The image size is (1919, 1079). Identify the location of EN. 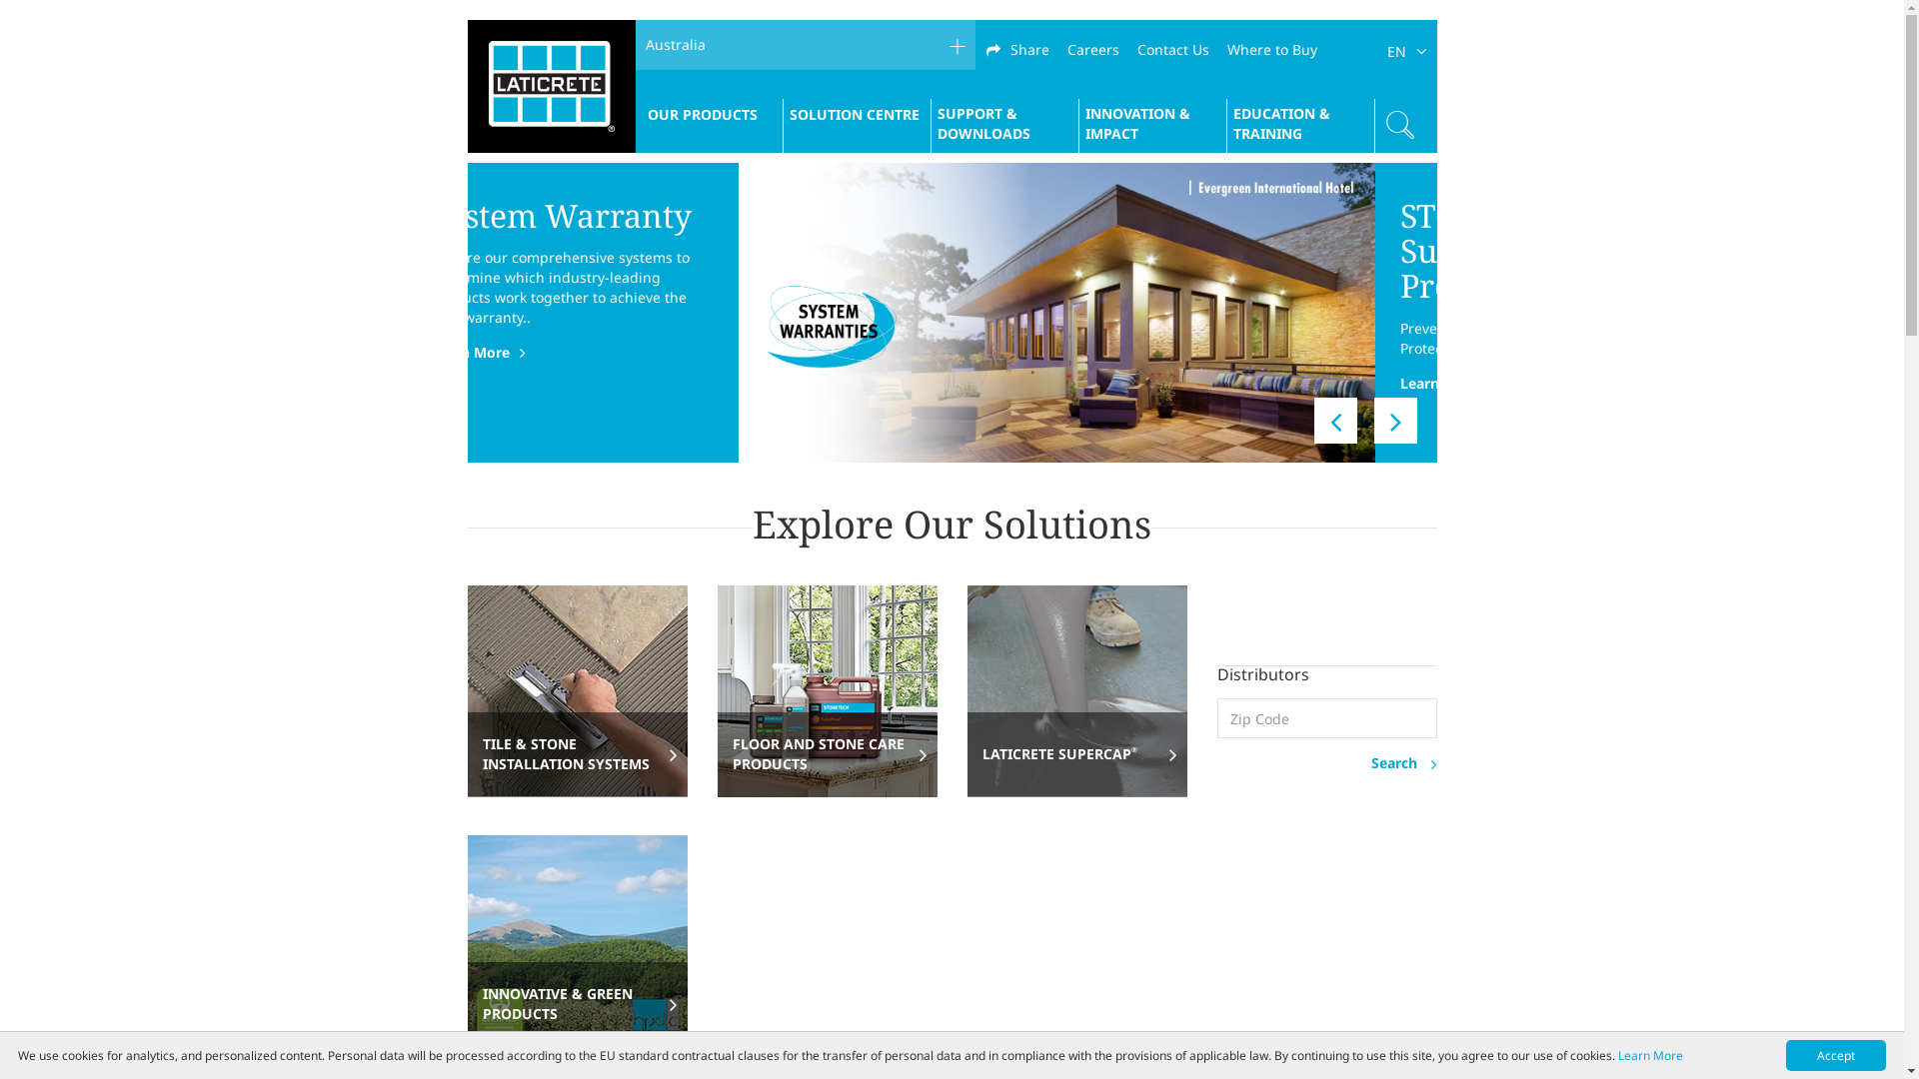
(1403, 50).